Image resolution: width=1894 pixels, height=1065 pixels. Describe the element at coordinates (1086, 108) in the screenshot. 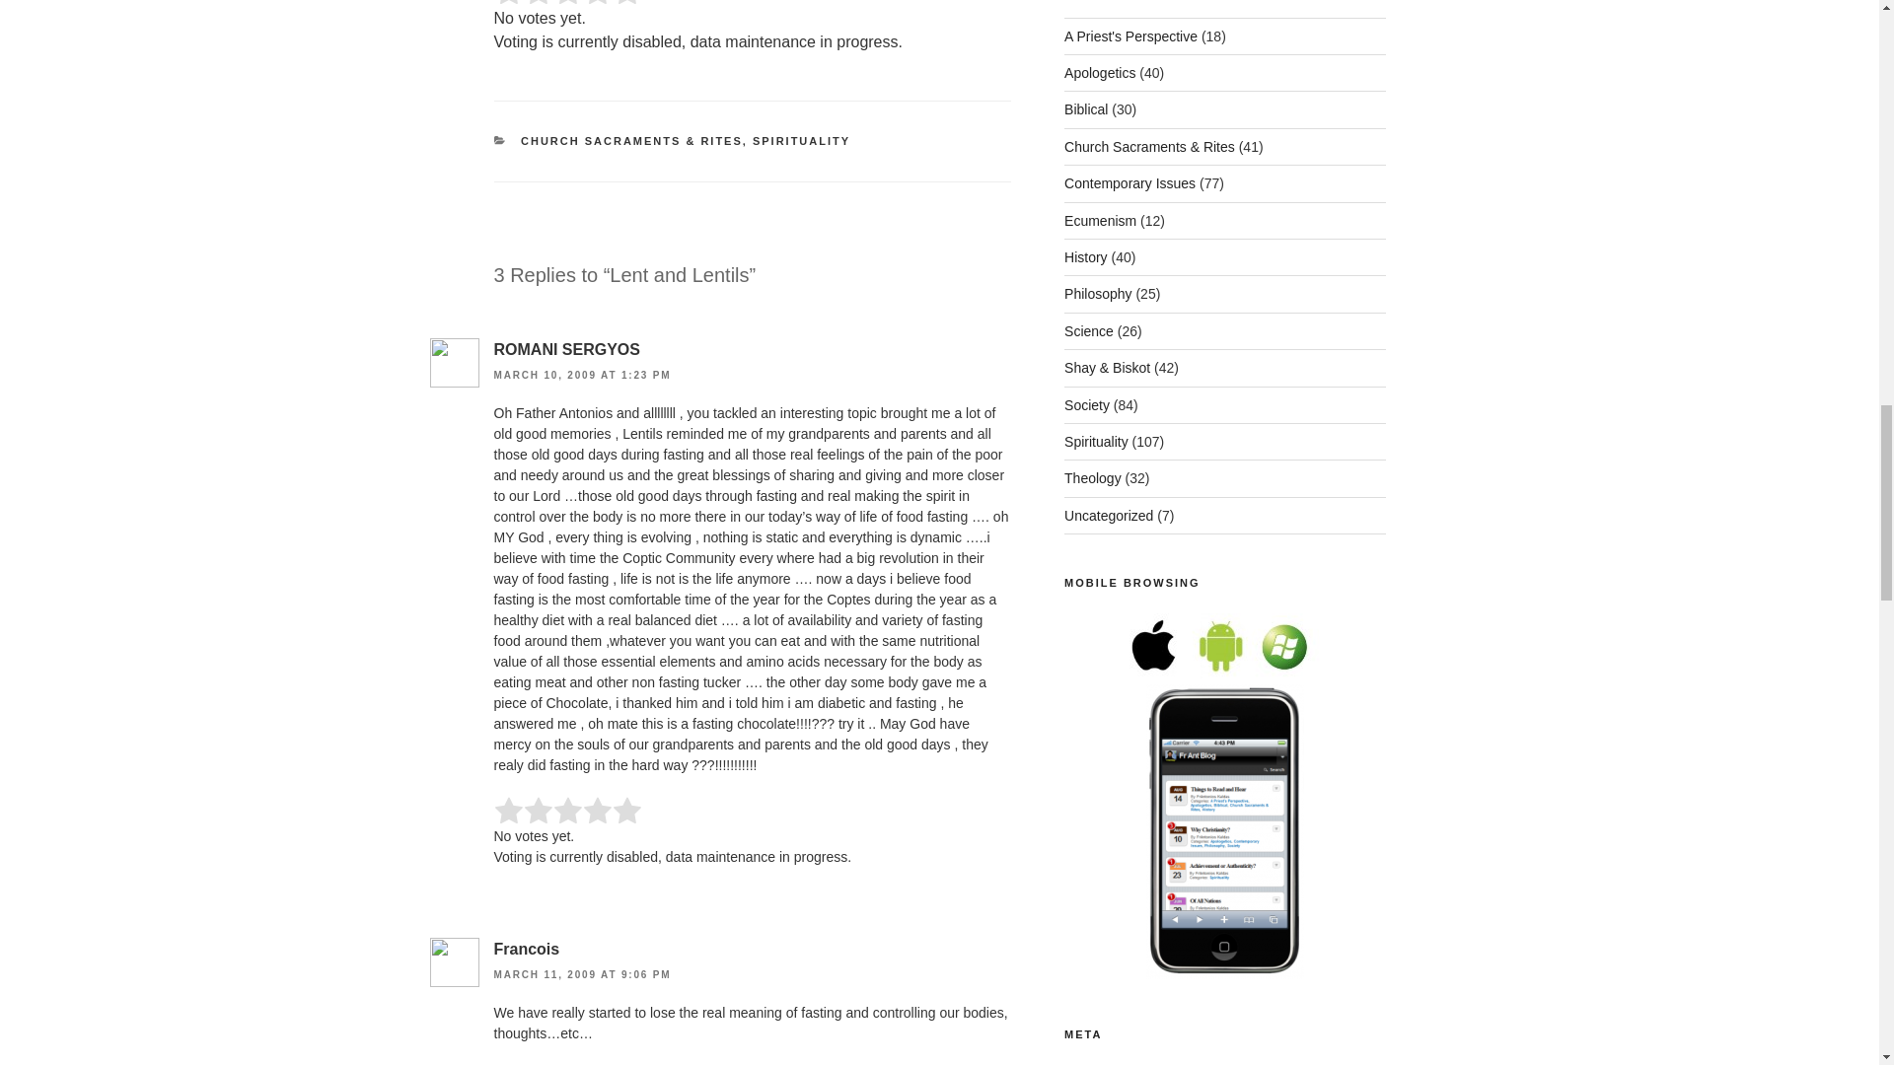

I see `Biblical` at that location.